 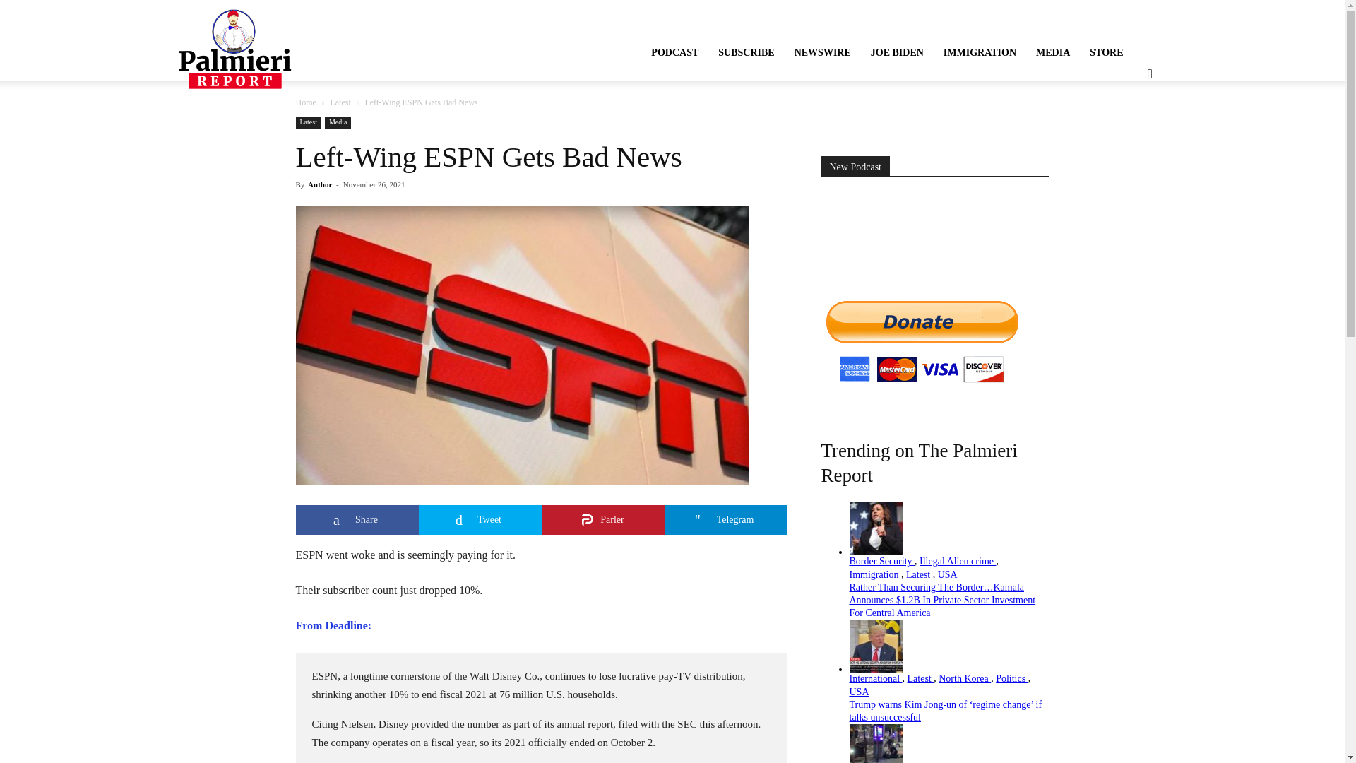 What do you see at coordinates (339, 102) in the screenshot?
I see `View all posts in Latest` at bounding box center [339, 102].